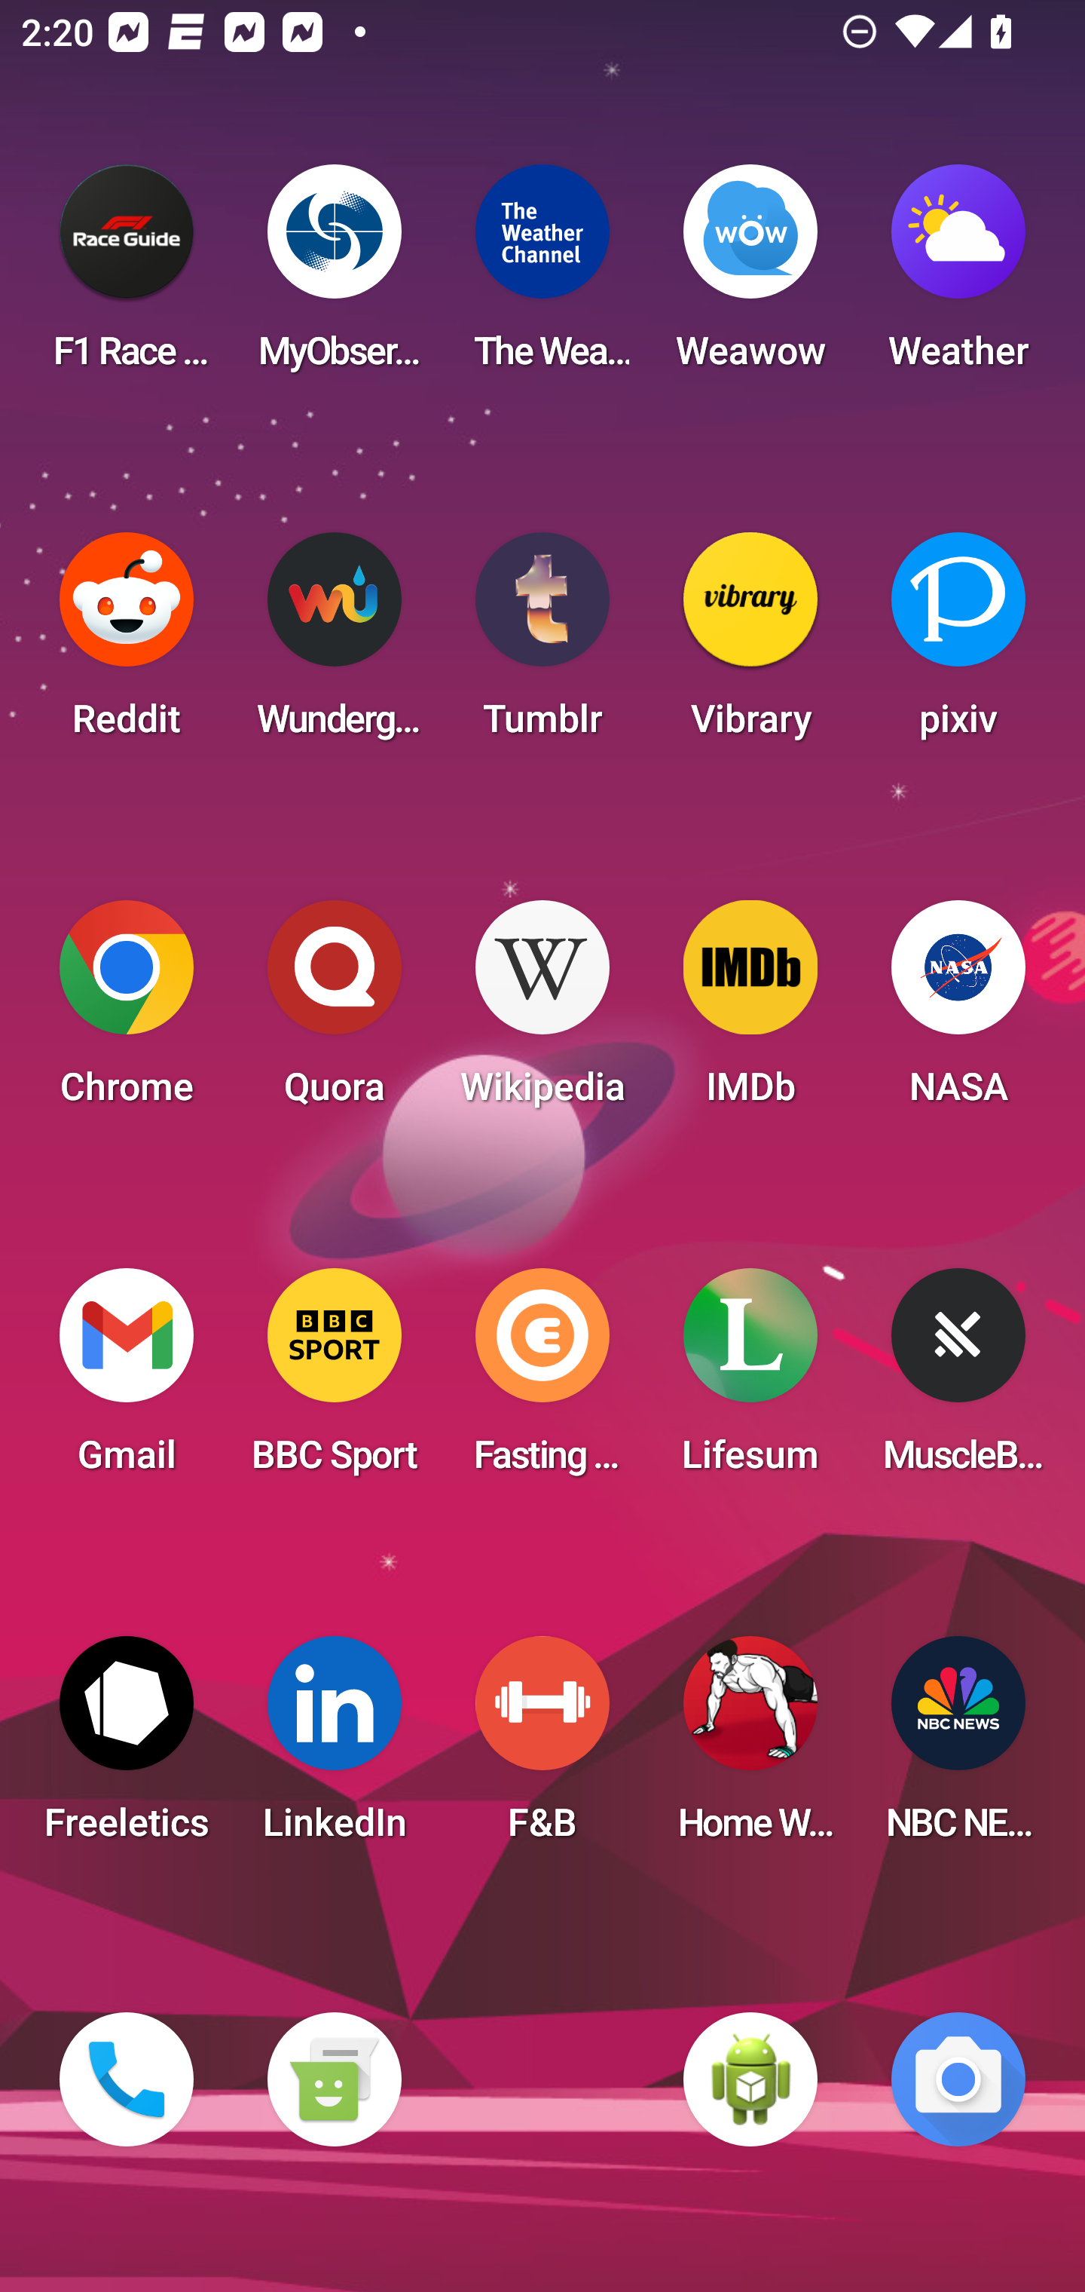  What do you see at coordinates (334, 1012) in the screenshot?
I see `Quora` at bounding box center [334, 1012].